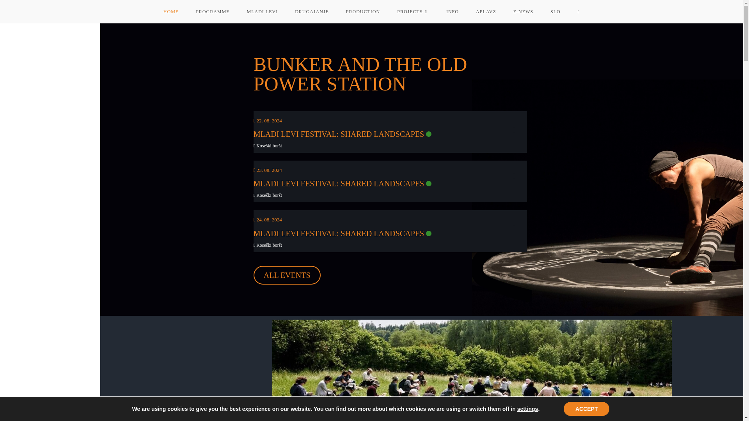 The height and width of the screenshot is (421, 749). What do you see at coordinates (486, 12) in the screenshot?
I see `APLAVZ` at bounding box center [486, 12].